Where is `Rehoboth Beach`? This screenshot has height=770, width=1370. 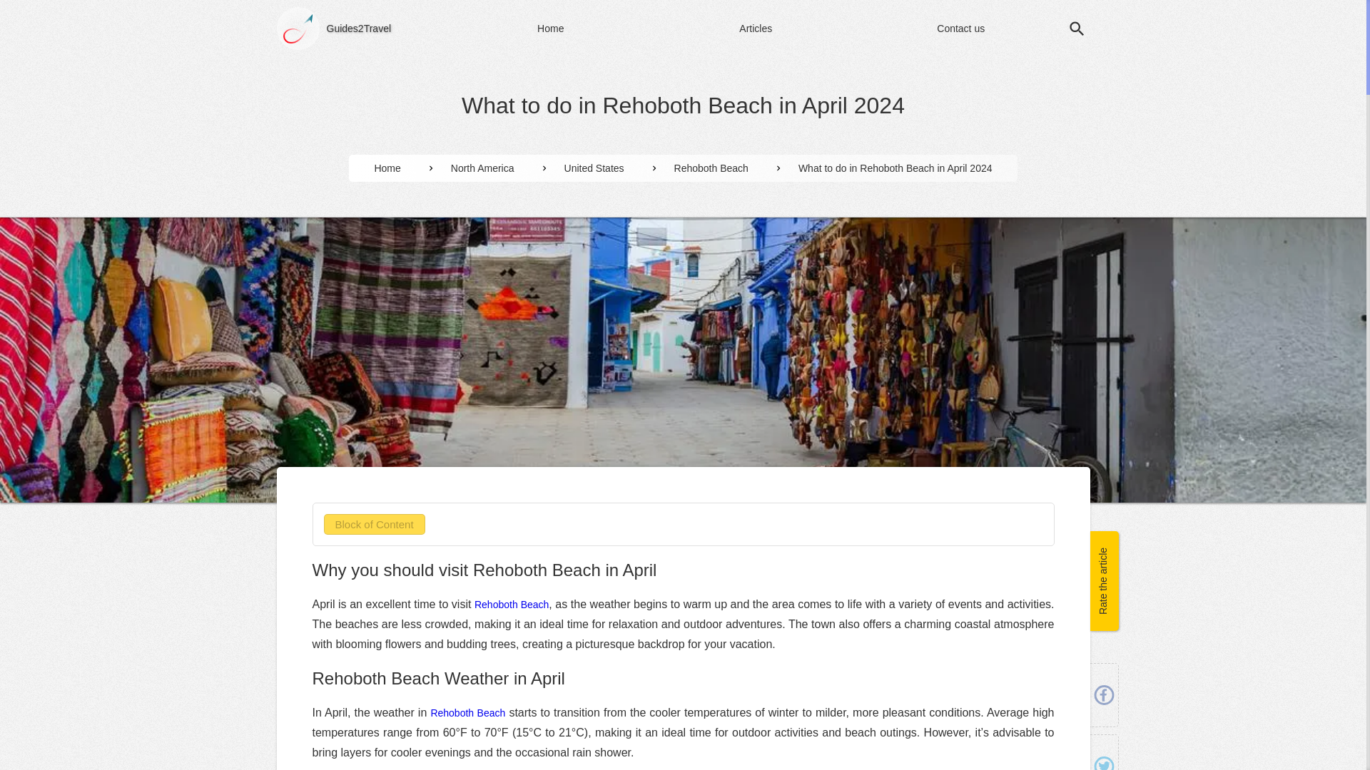 Rehoboth Beach is located at coordinates (711, 168).